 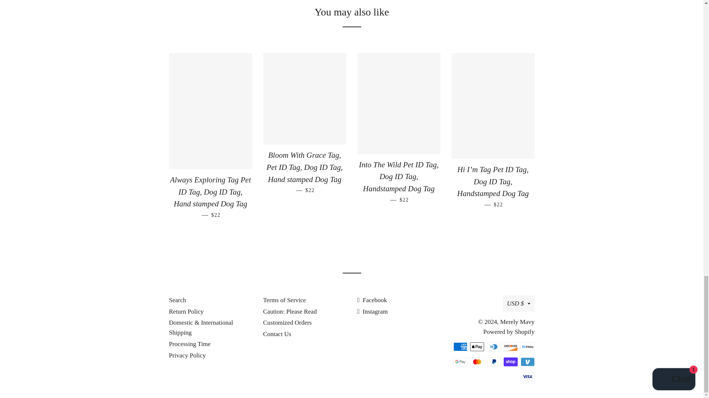 I want to click on Google Pay, so click(x=460, y=362).